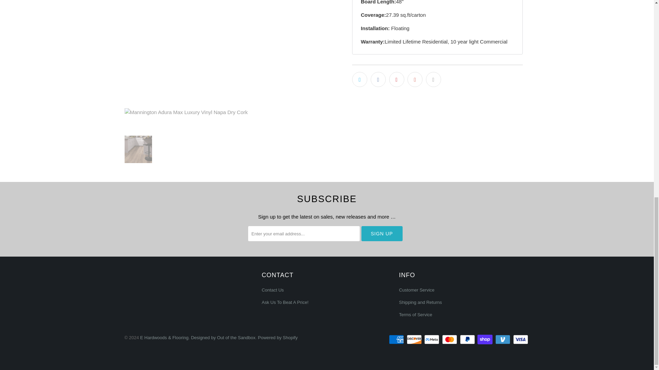  What do you see at coordinates (433, 79) in the screenshot?
I see `Email this to a friend` at bounding box center [433, 79].